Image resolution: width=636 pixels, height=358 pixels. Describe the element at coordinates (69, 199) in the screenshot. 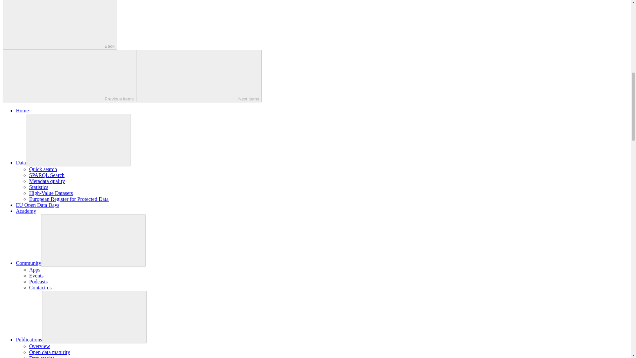

I see `European Register for Protected Data` at that location.